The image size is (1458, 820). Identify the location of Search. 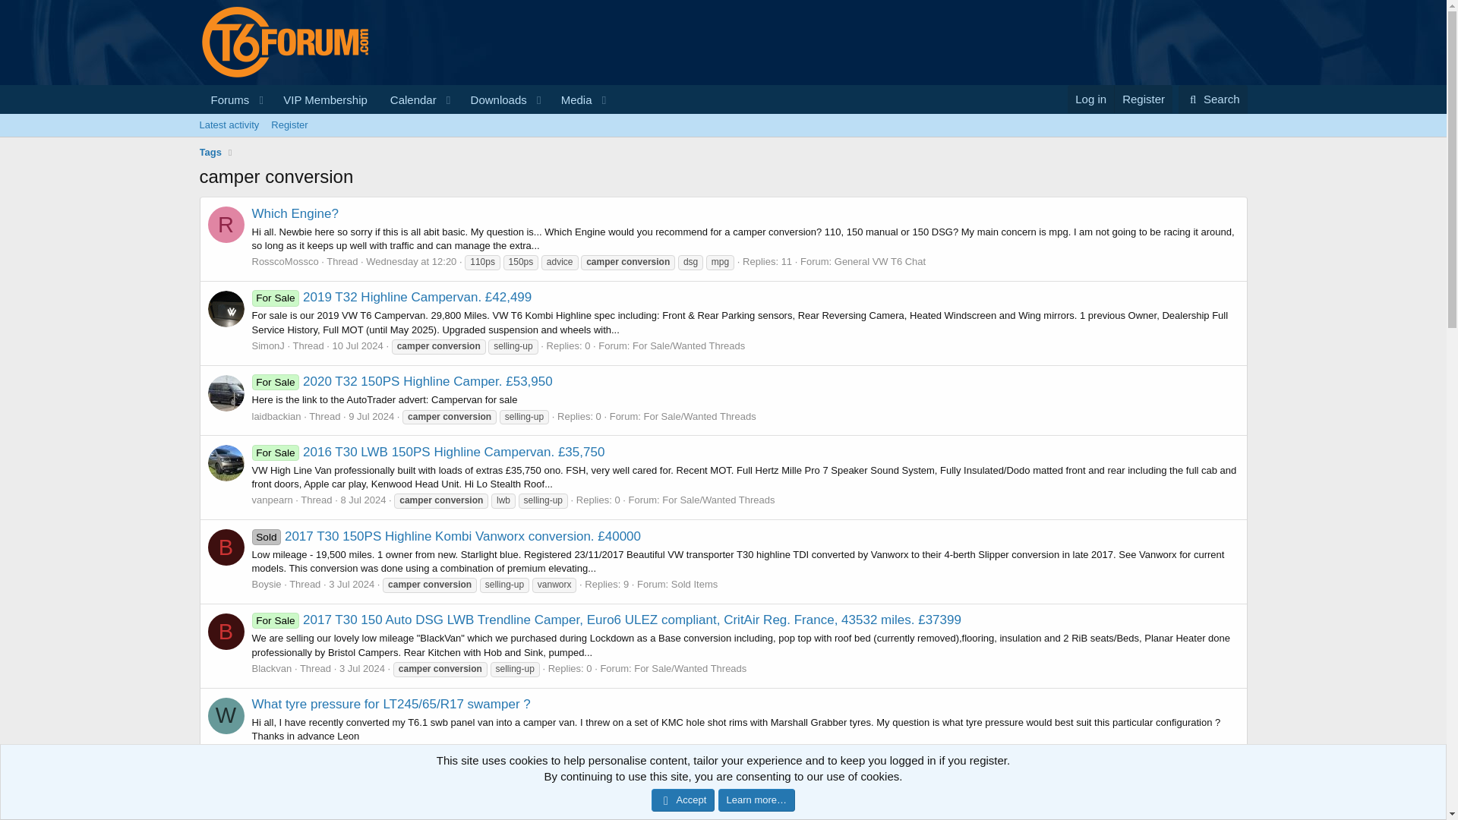
(361, 668).